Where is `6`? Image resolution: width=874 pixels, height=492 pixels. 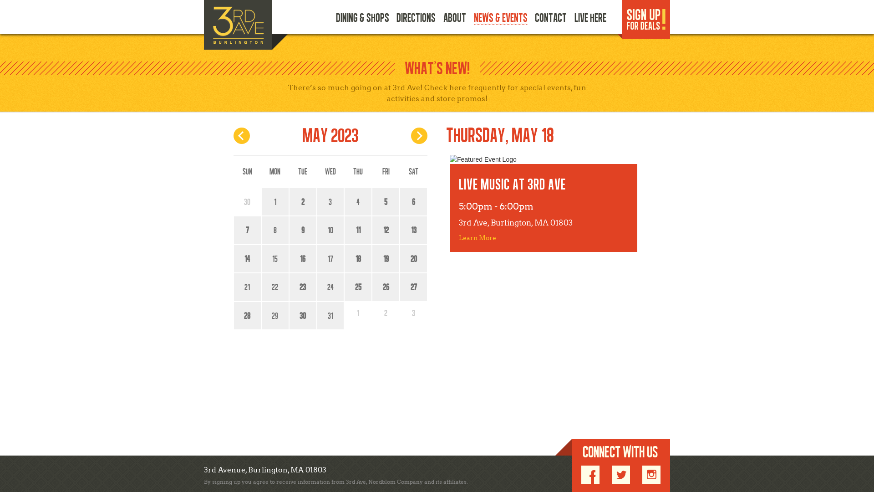 6 is located at coordinates (413, 202).